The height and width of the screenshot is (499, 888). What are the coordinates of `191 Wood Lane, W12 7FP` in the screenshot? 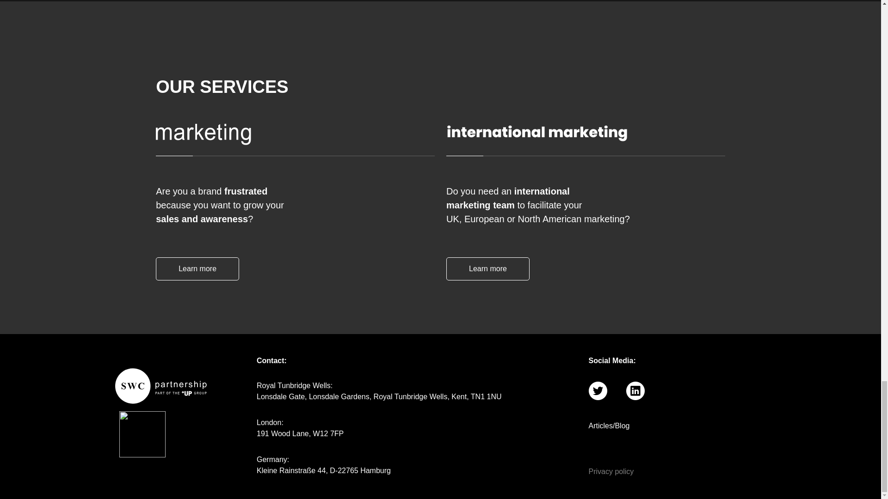 It's located at (300, 433).